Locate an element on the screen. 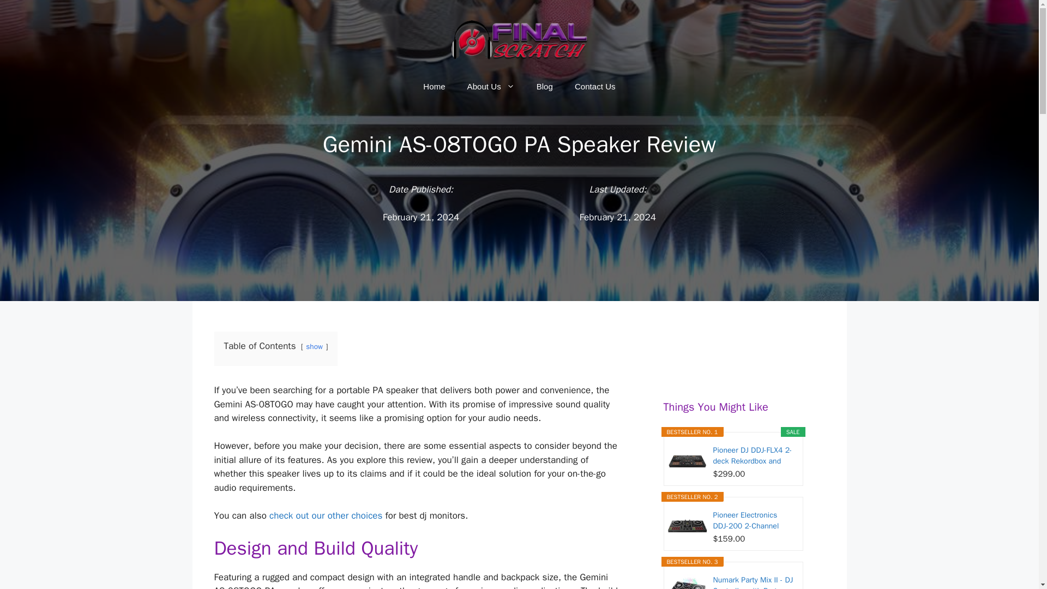  Contact Us is located at coordinates (595, 86).